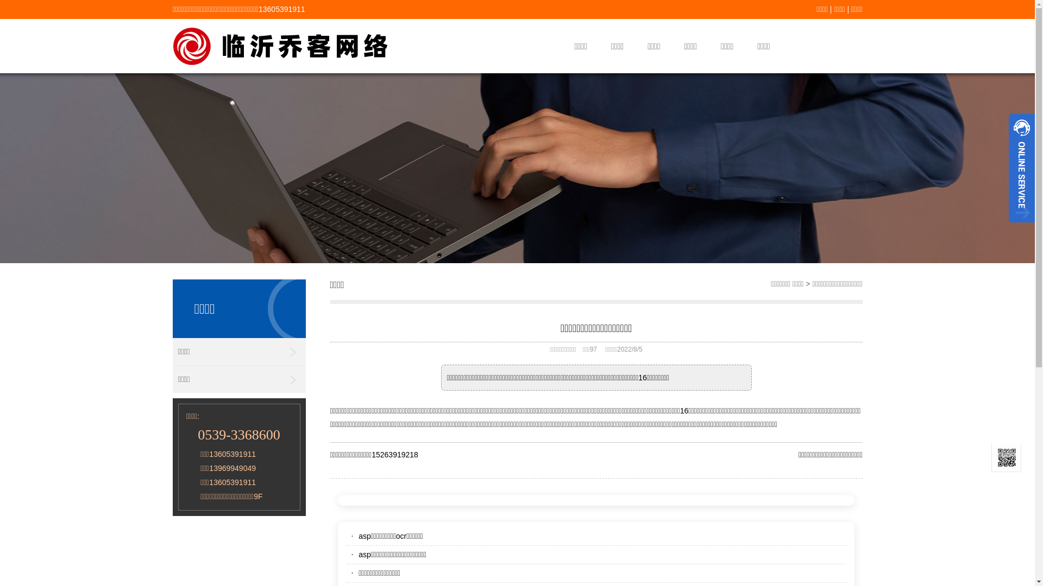 The height and width of the screenshot is (586, 1043). What do you see at coordinates (1022, 227) in the screenshot?
I see `Close` at bounding box center [1022, 227].